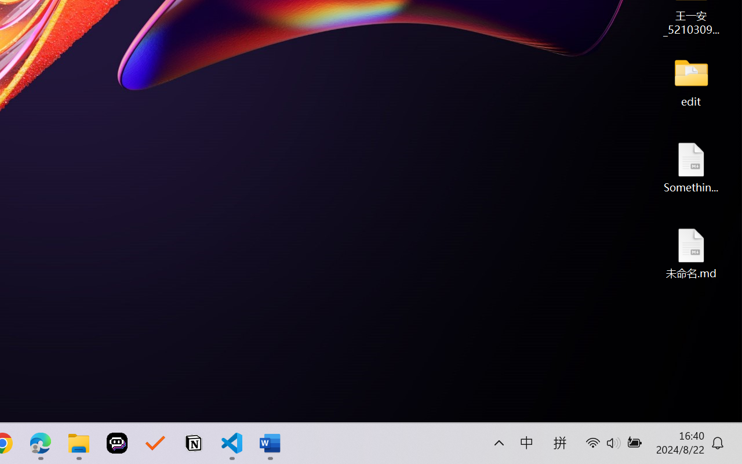  Describe the element at coordinates (117, 443) in the screenshot. I see `Poe` at that location.